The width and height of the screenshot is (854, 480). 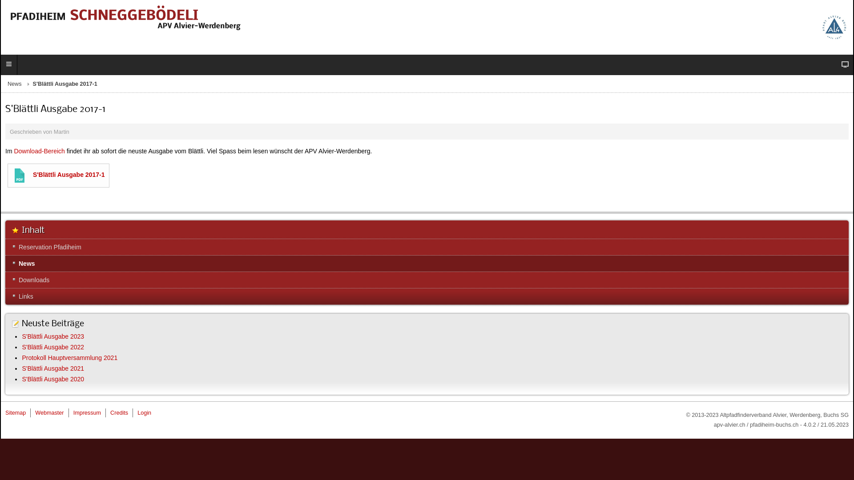 I want to click on Protokoll Hauptversammlung 2021, so click(x=69, y=358).